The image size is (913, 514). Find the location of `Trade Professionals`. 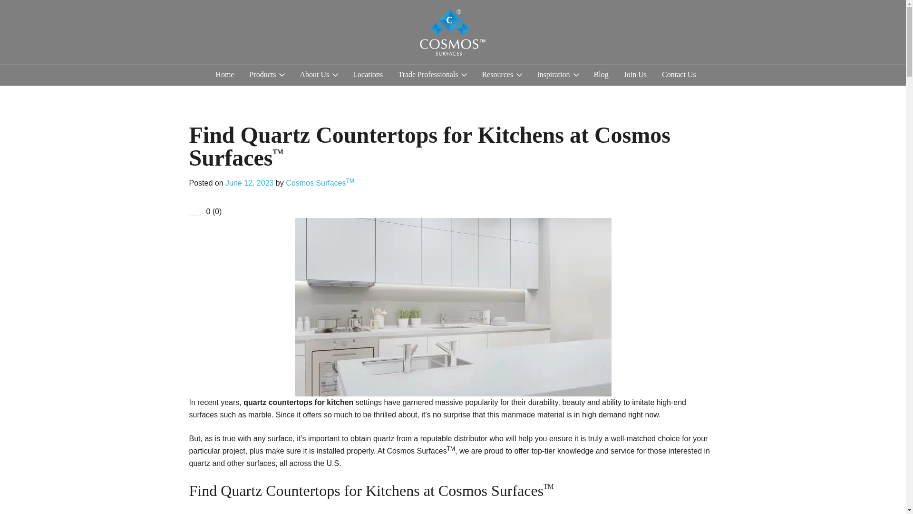

Trade Professionals is located at coordinates (432, 74).